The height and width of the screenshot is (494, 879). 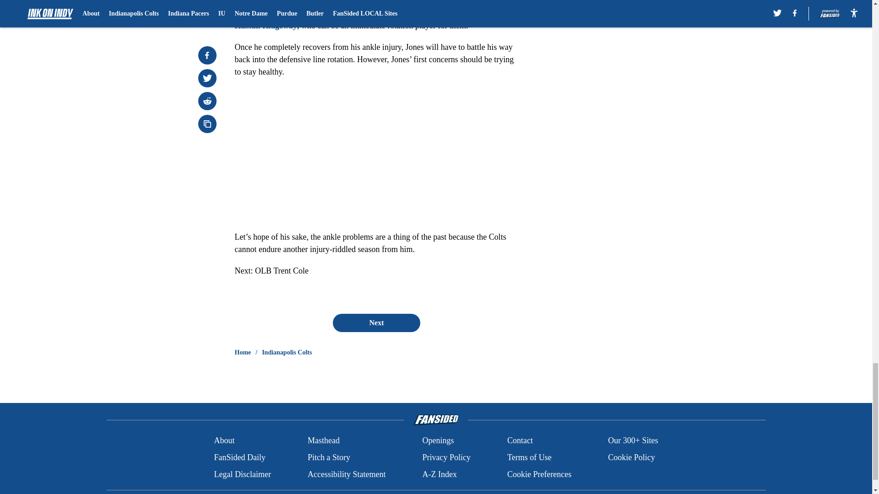 I want to click on Hassan Ridgeway, so click(x=266, y=26).